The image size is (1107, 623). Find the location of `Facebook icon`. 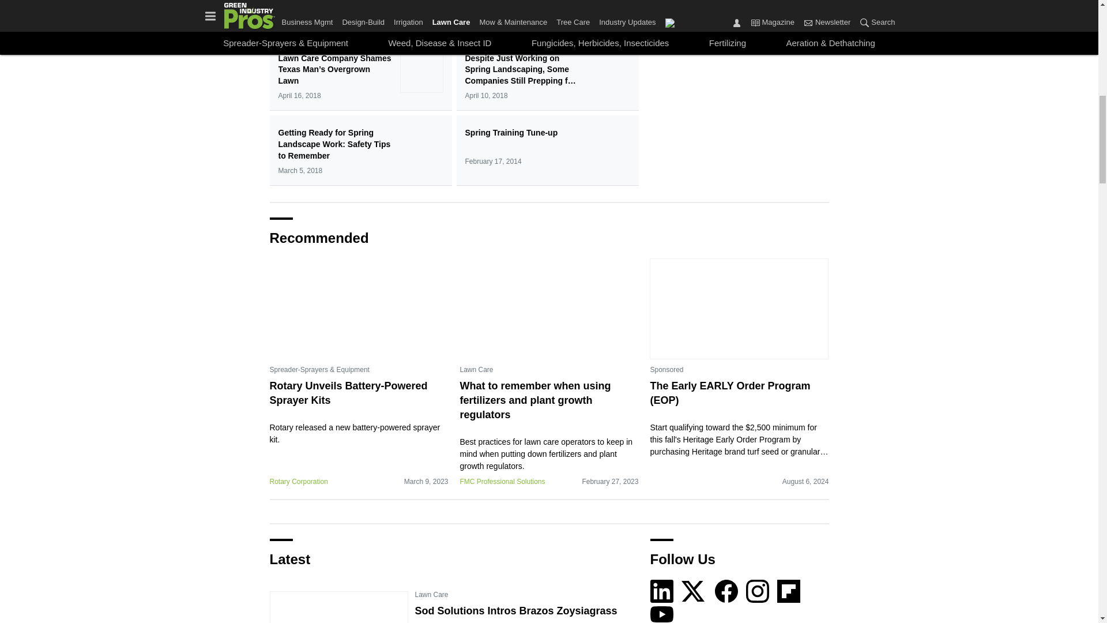

Facebook icon is located at coordinates (726, 591).